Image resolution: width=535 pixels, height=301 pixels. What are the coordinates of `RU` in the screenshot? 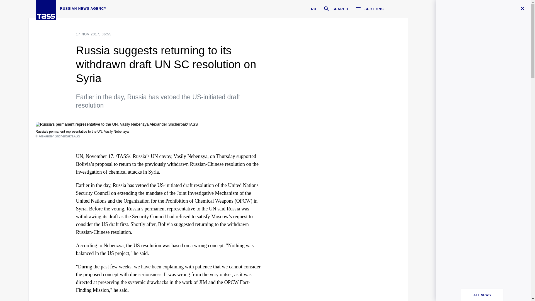 It's located at (313, 9).